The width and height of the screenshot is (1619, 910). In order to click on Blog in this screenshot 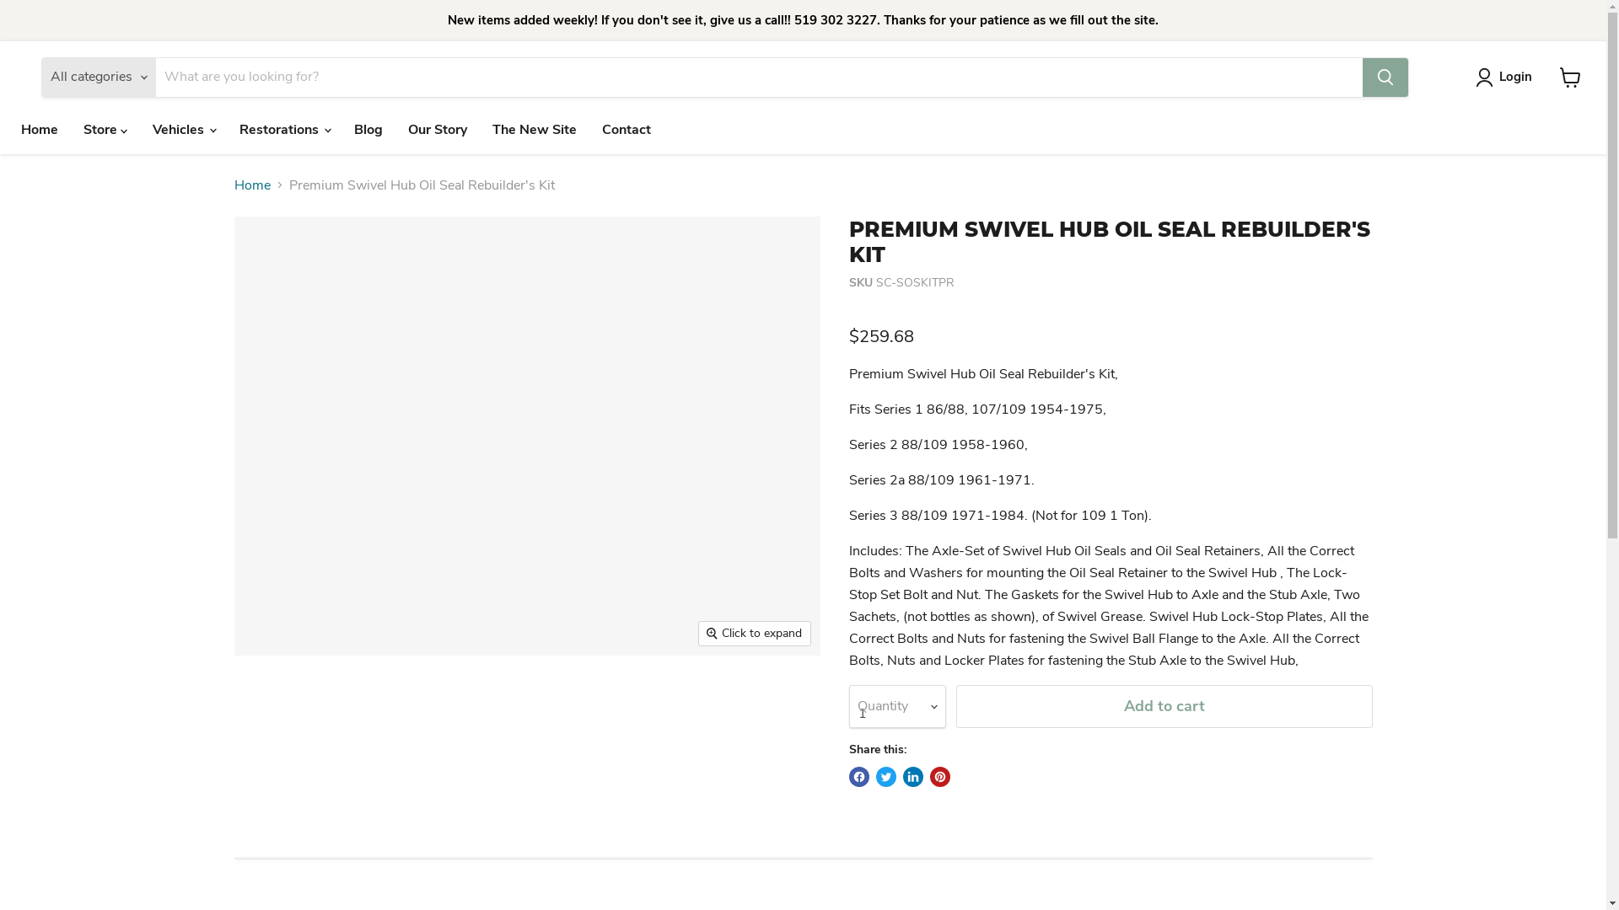, I will do `click(368, 129)`.